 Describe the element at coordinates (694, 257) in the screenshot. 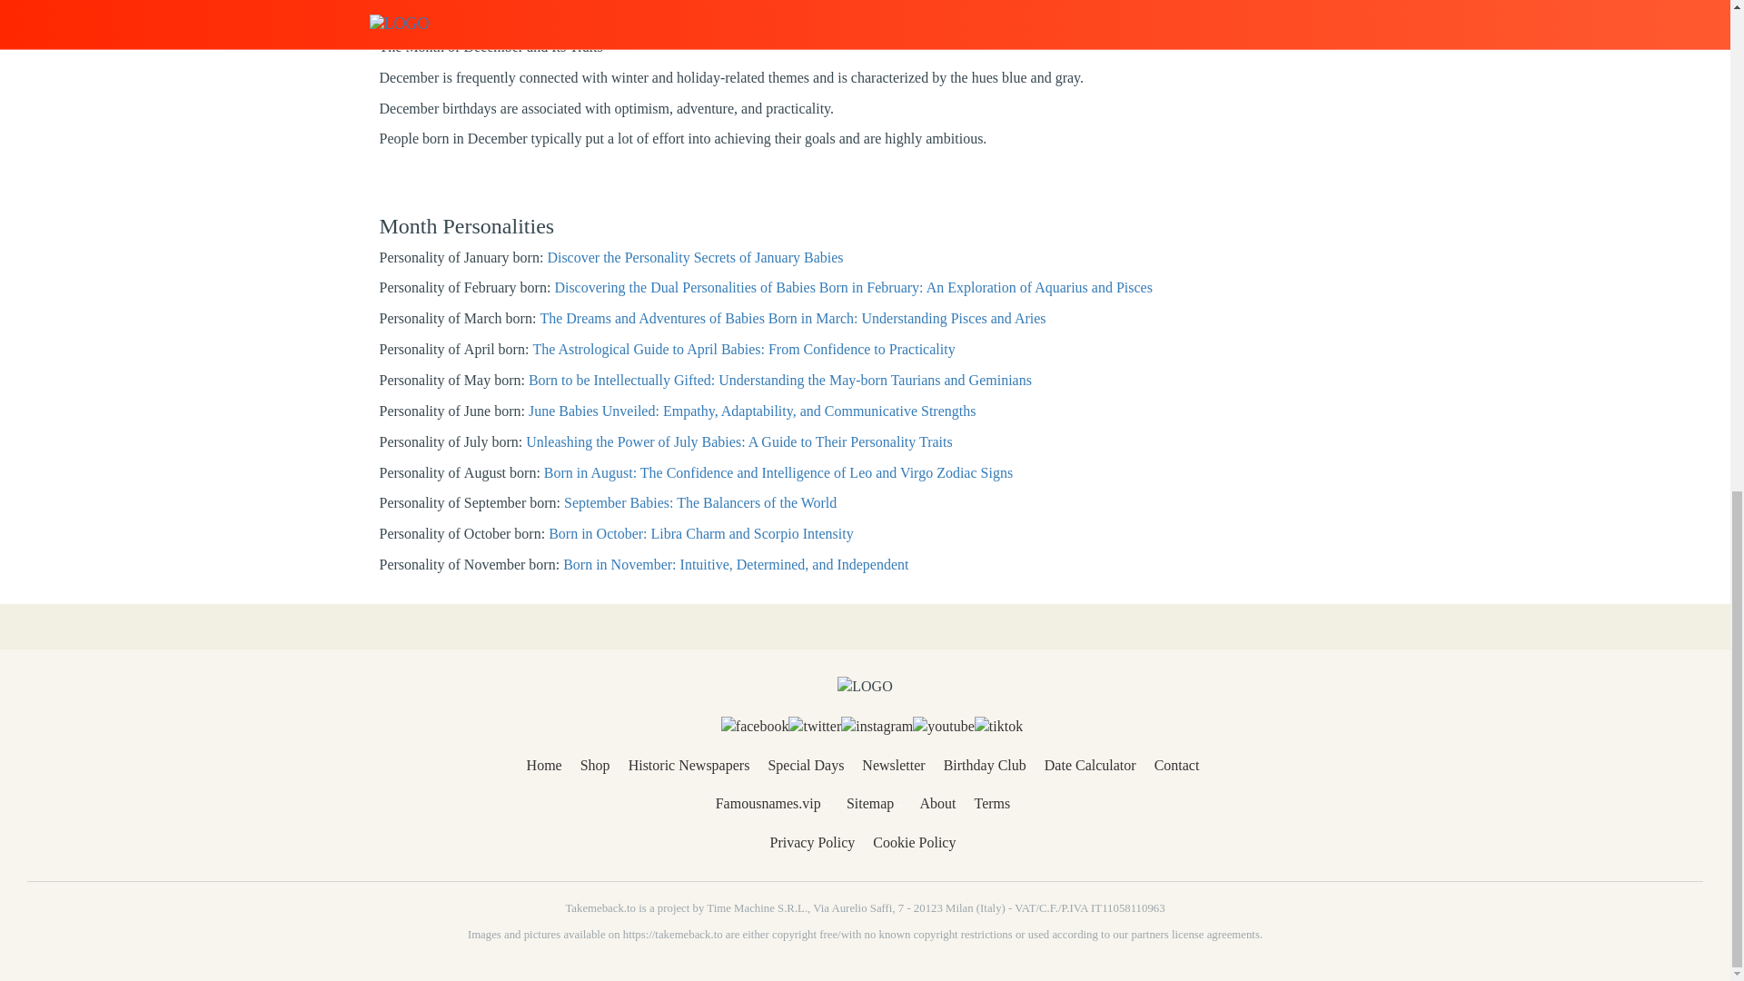

I see `Discover the Personality Secrets of January Babies` at that location.